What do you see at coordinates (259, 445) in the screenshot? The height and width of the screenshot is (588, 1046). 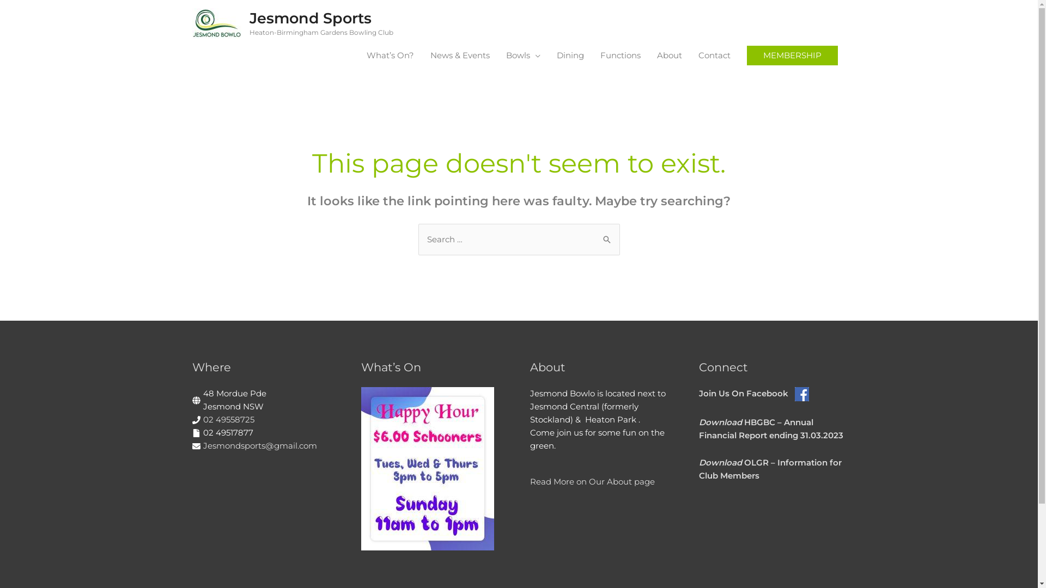 I see `Jesmondsports@gmail.com` at bounding box center [259, 445].